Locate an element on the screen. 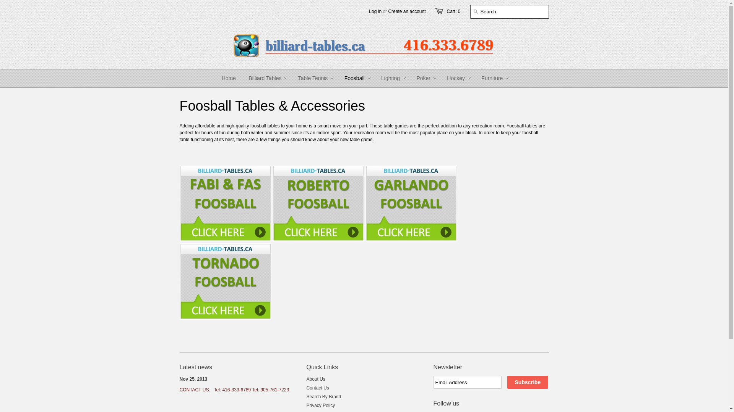 The height and width of the screenshot is (412, 734). Furniture is located at coordinates (492, 78).